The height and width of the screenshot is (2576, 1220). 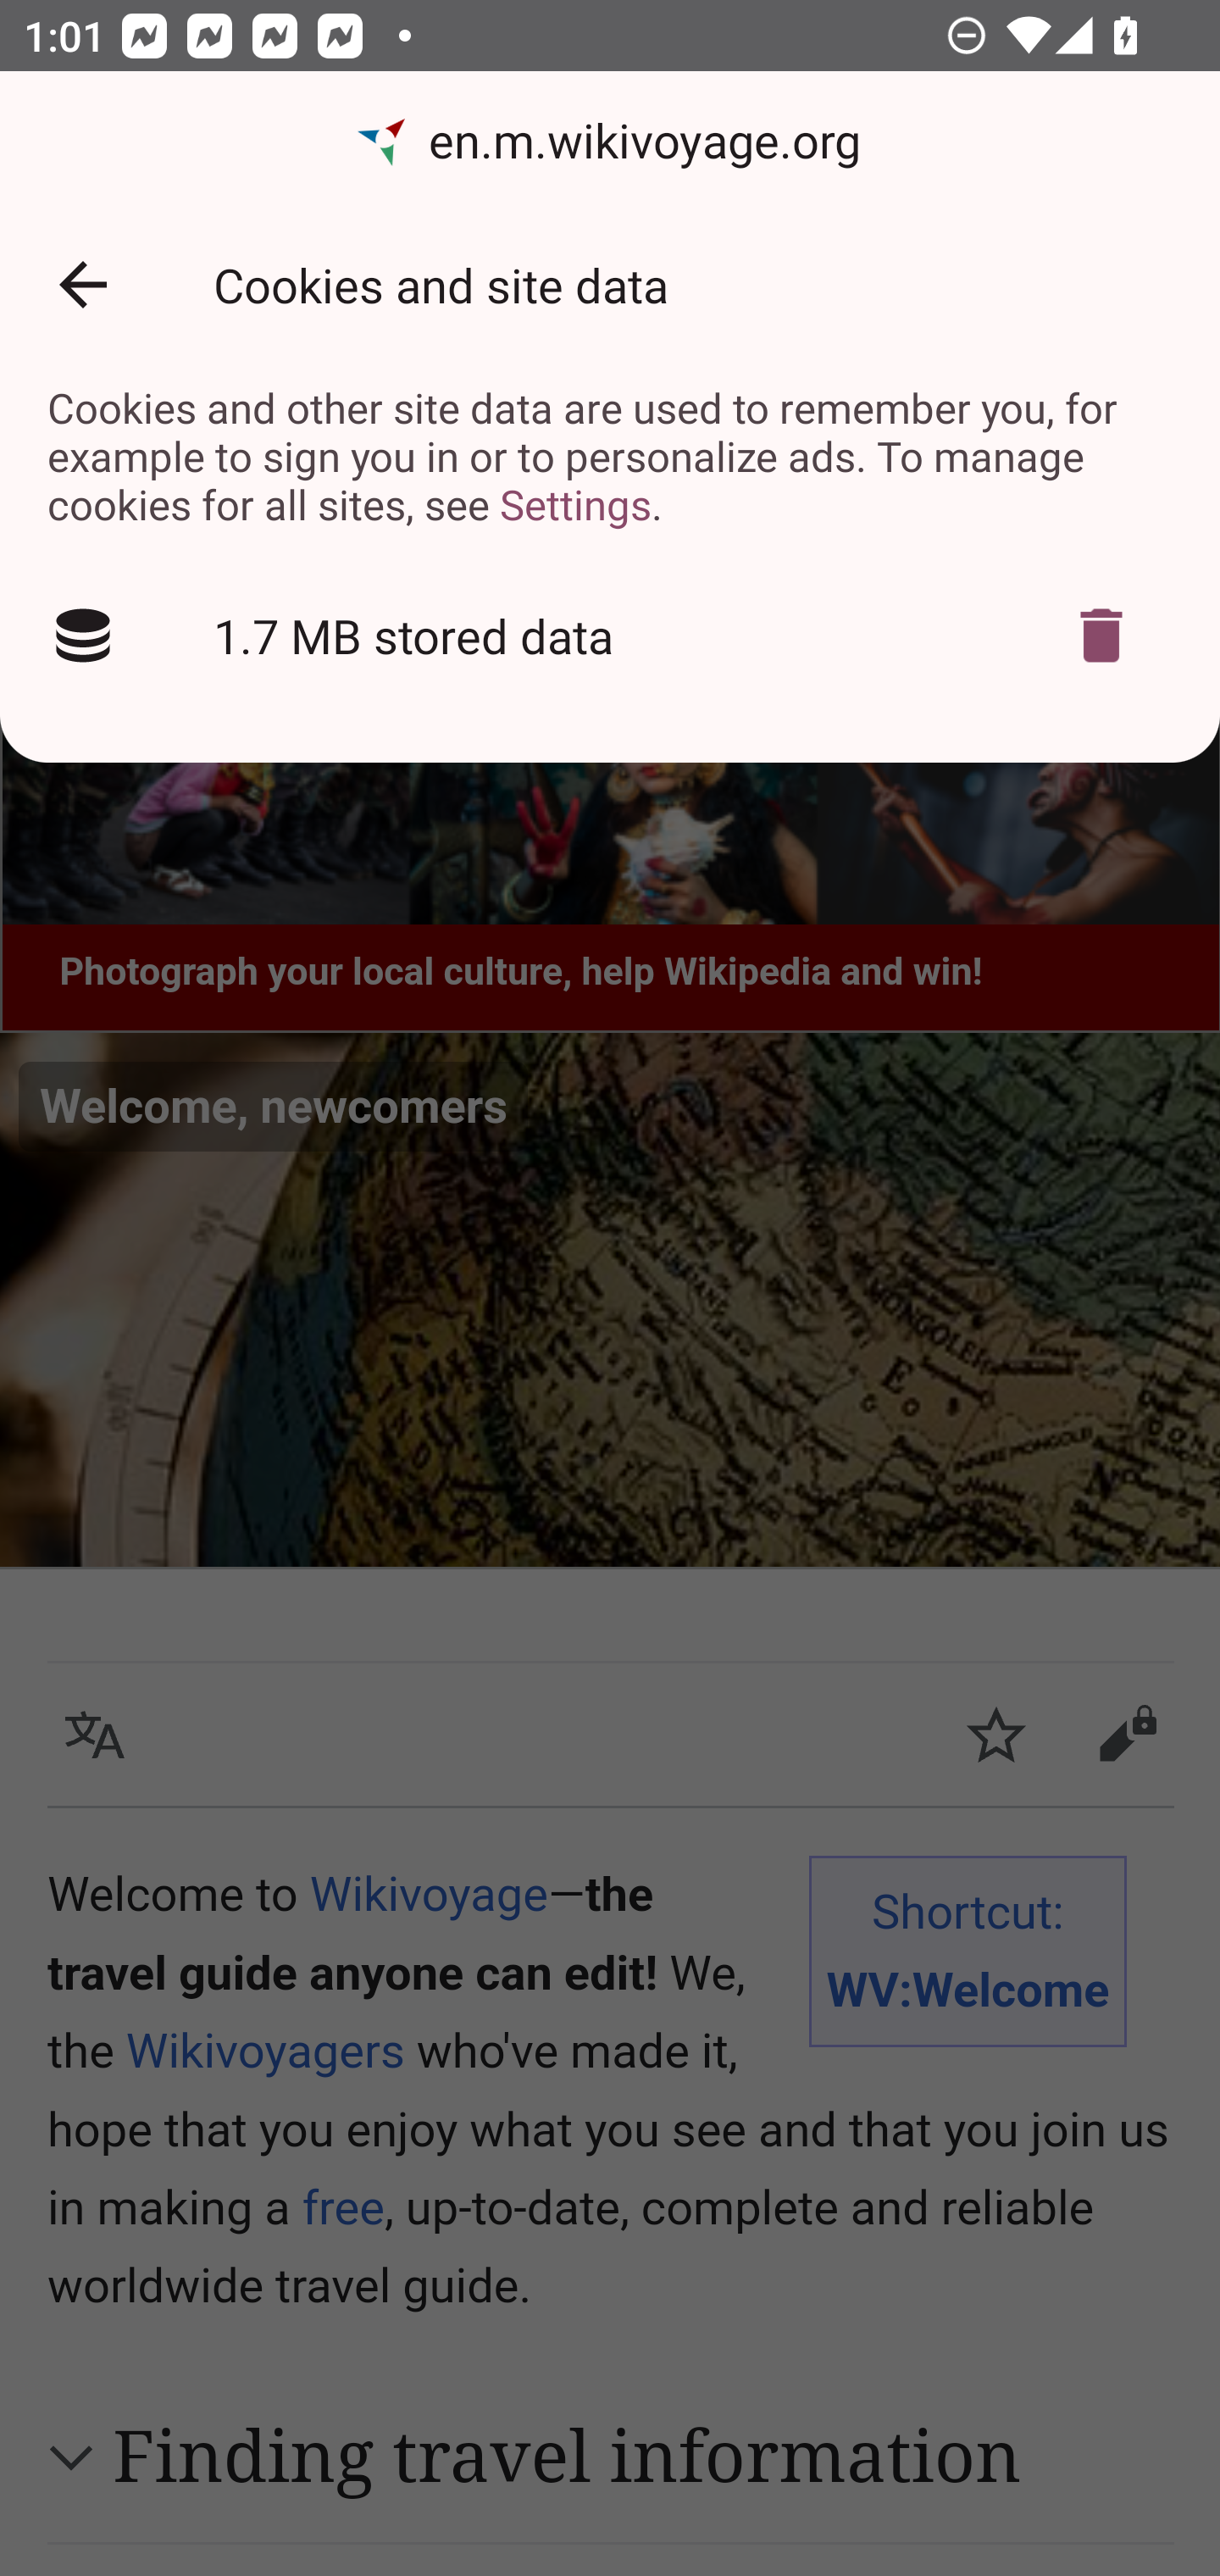 What do you see at coordinates (610, 142) in the screenshot?
I see `en.m.wikivoyage.org` at bounding box center [610, 142].